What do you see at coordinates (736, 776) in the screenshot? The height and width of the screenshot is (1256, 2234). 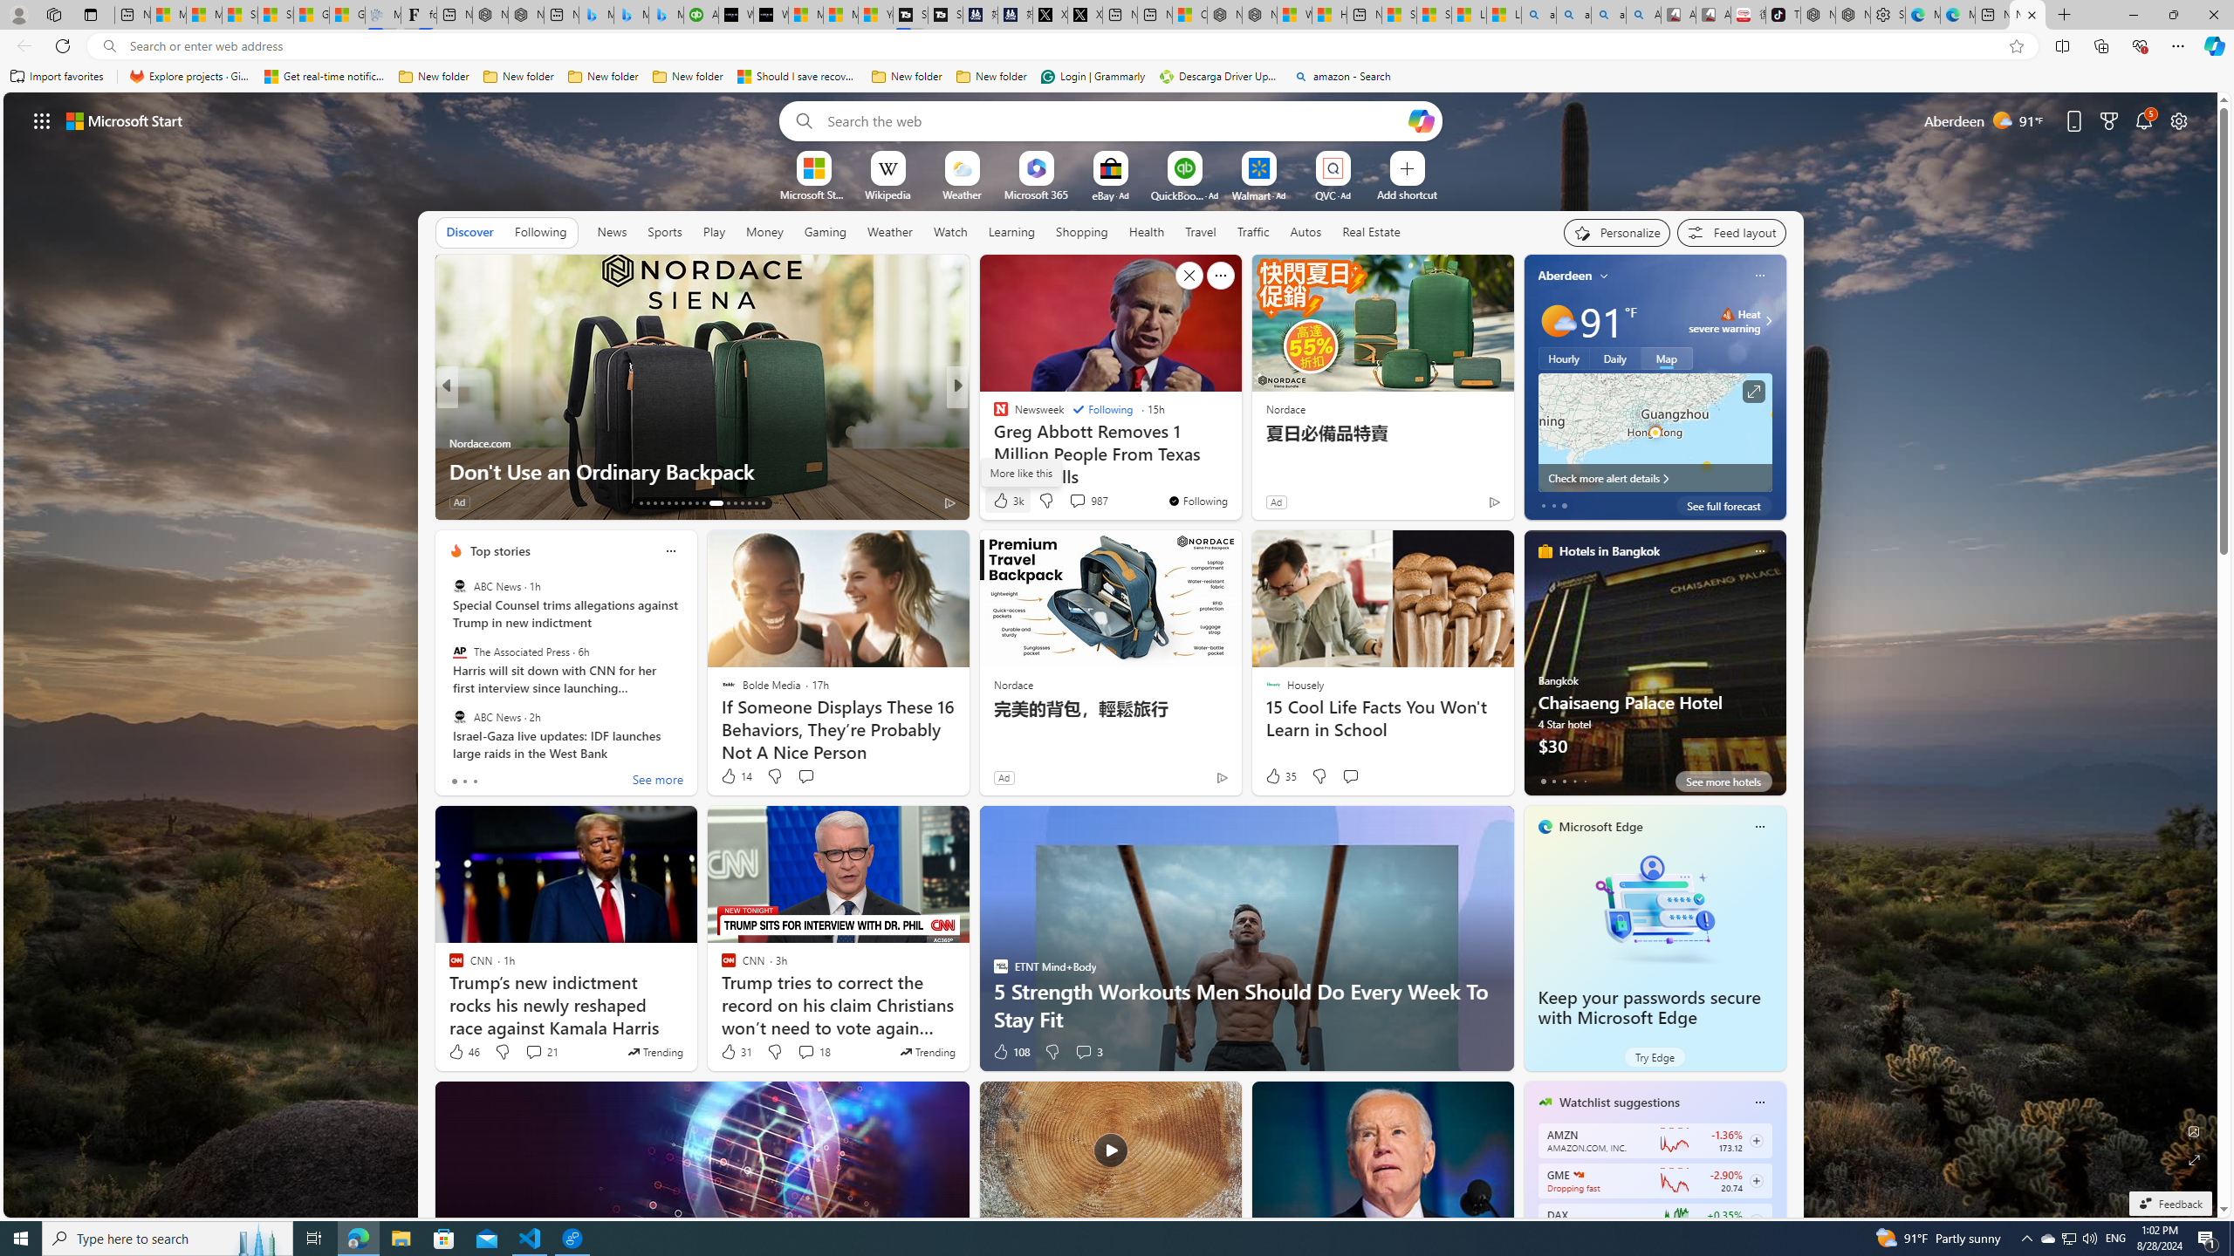 I see `14 Like` at bounding box center [736, 776].